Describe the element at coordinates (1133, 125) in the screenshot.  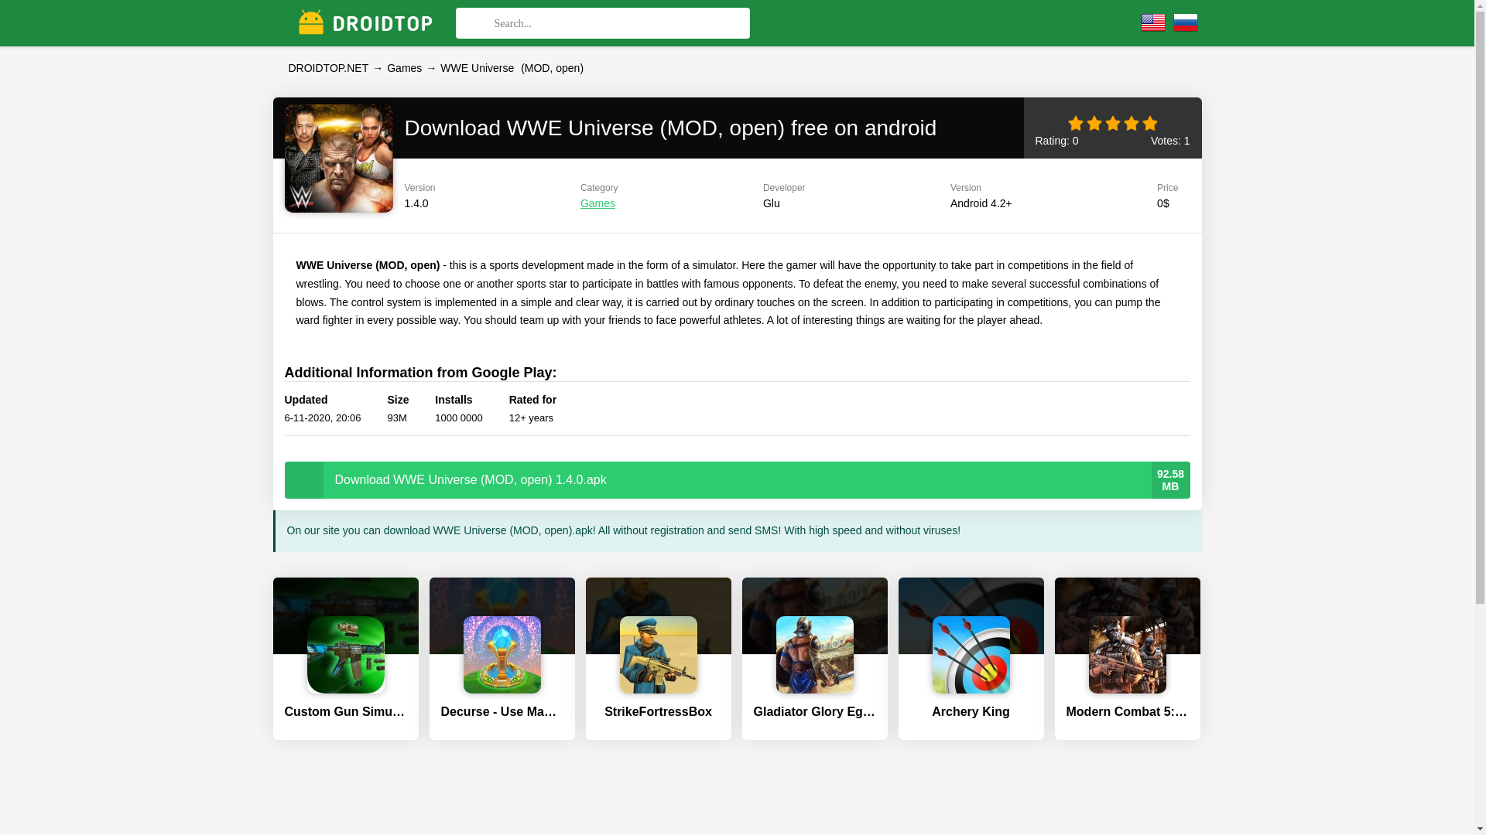
I see `4` at that location.